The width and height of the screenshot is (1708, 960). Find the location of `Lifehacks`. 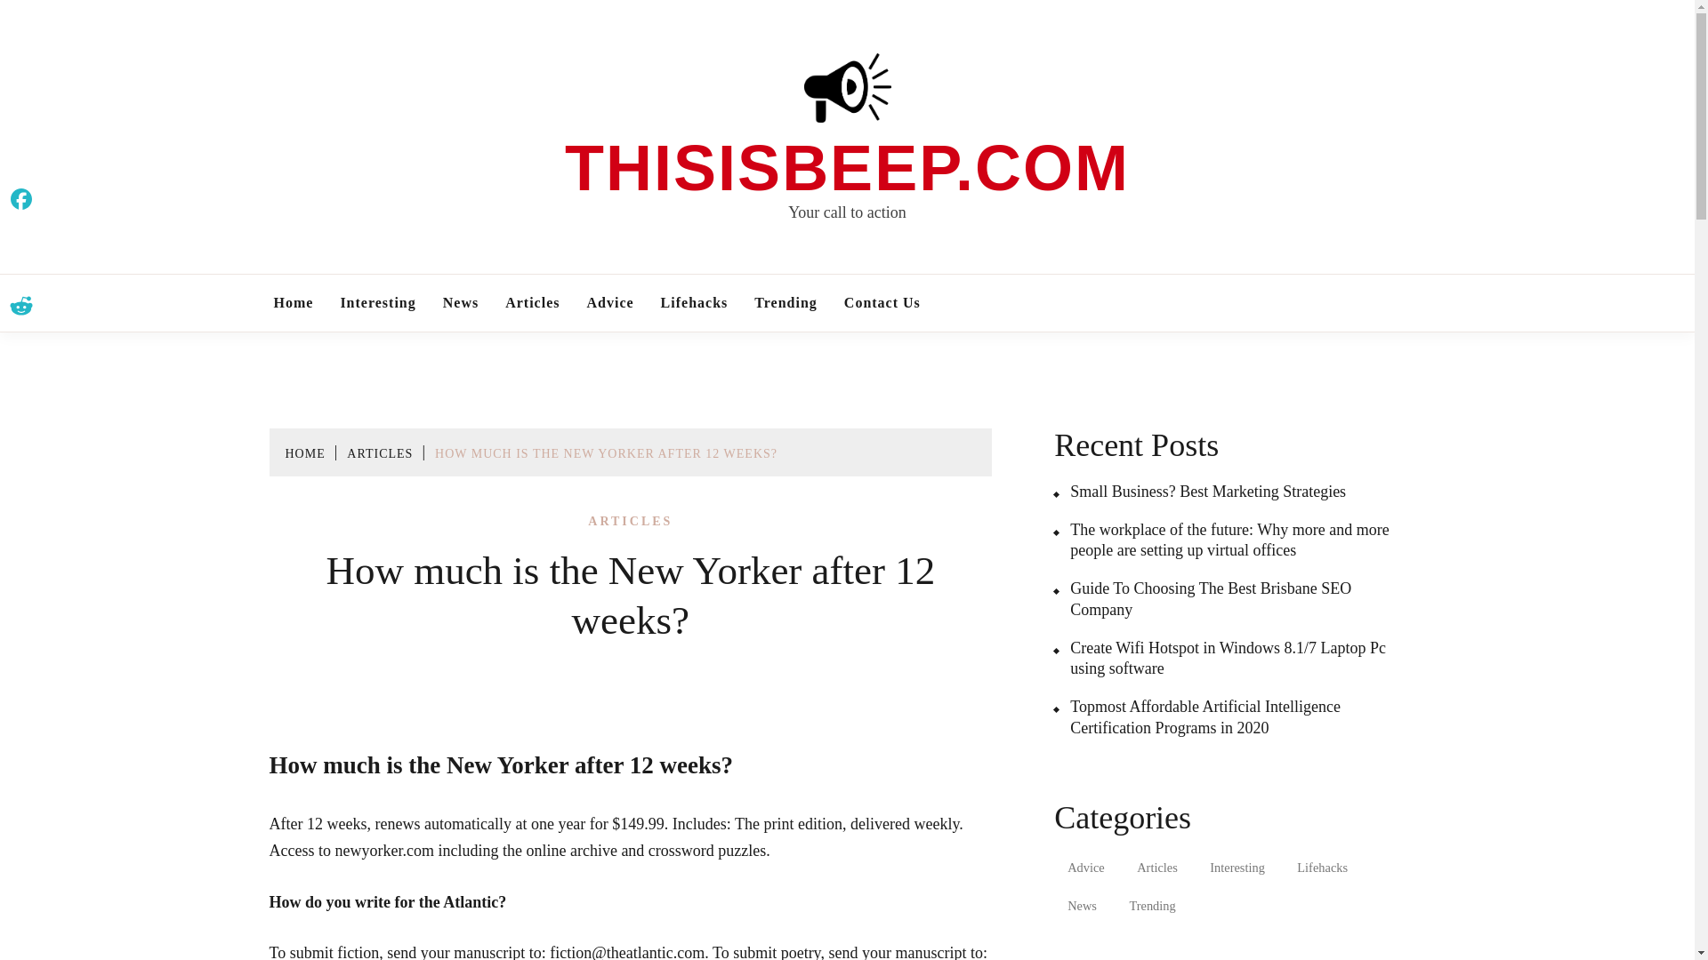

Lifehacks is located at coordinates (694, 302).